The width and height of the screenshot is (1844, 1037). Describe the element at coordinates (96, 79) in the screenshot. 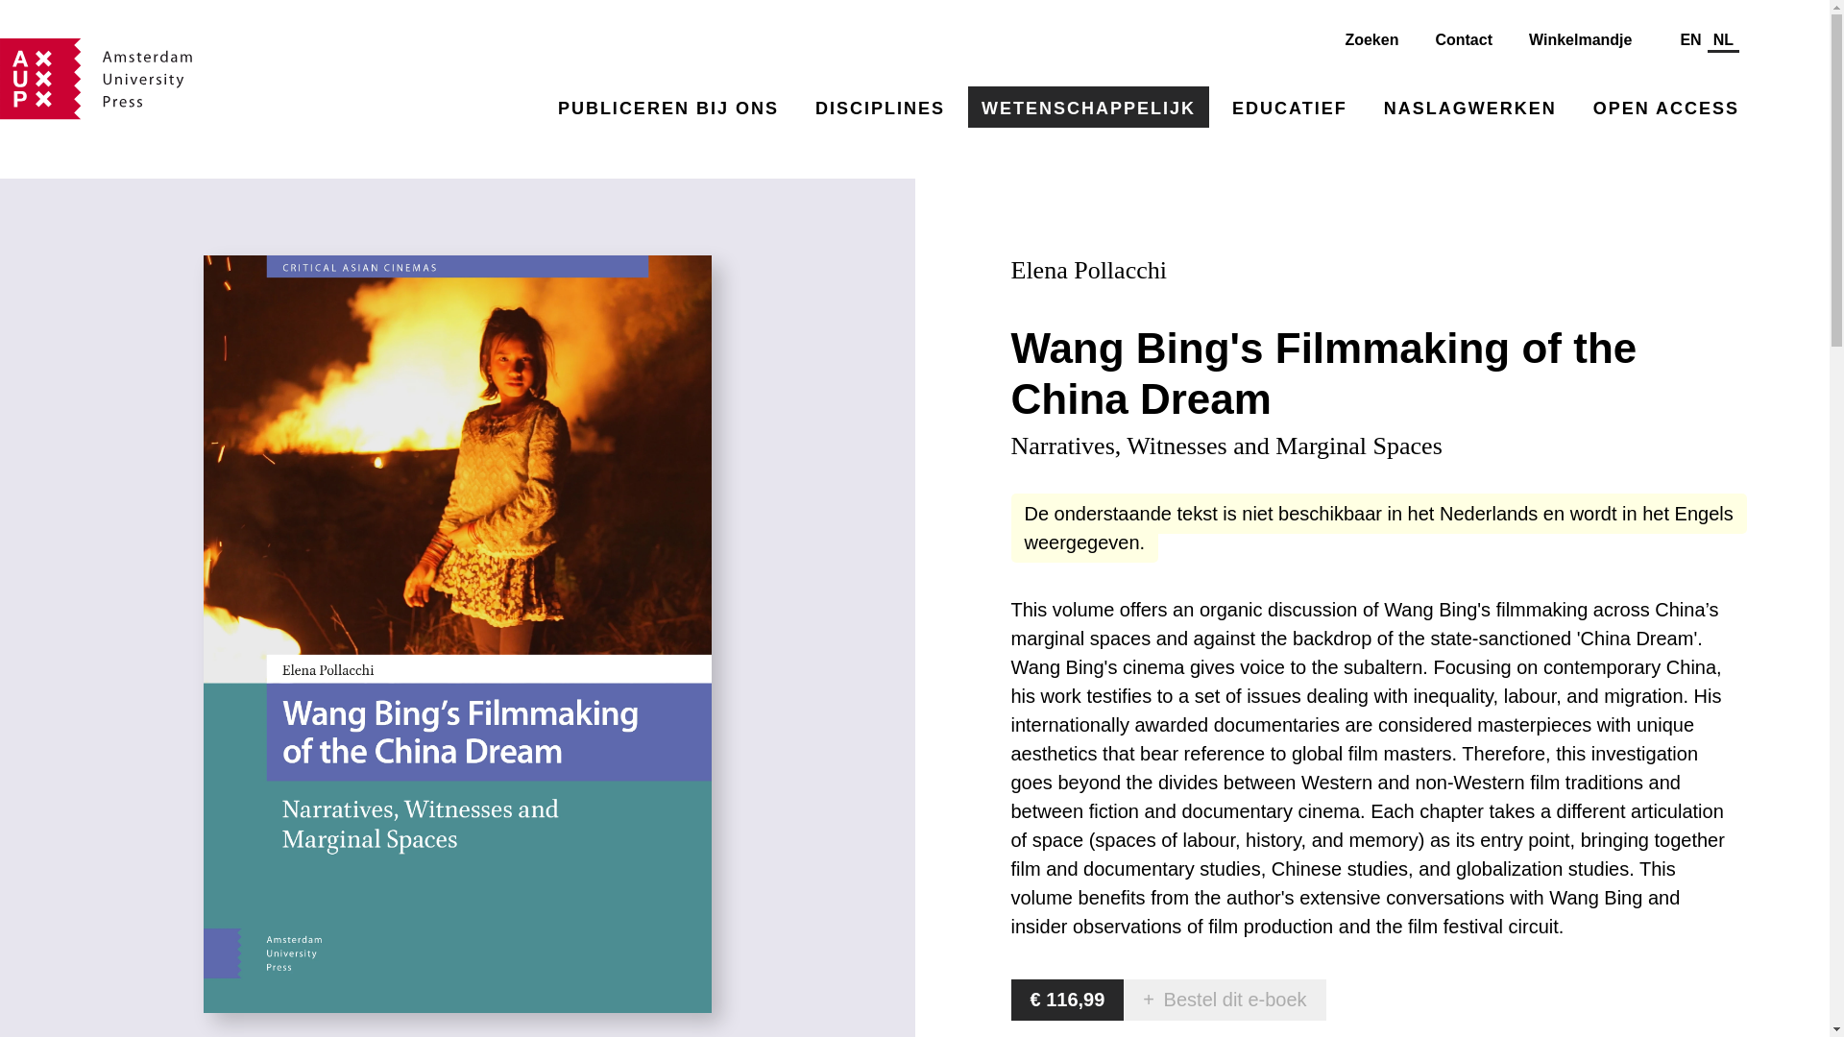

I see `Amsterdam University Press` at that location.